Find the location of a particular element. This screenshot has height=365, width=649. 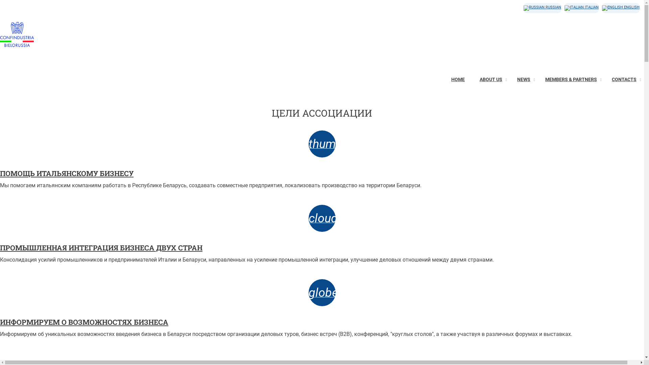

CONTACTS is located at coordinates (624, 80).